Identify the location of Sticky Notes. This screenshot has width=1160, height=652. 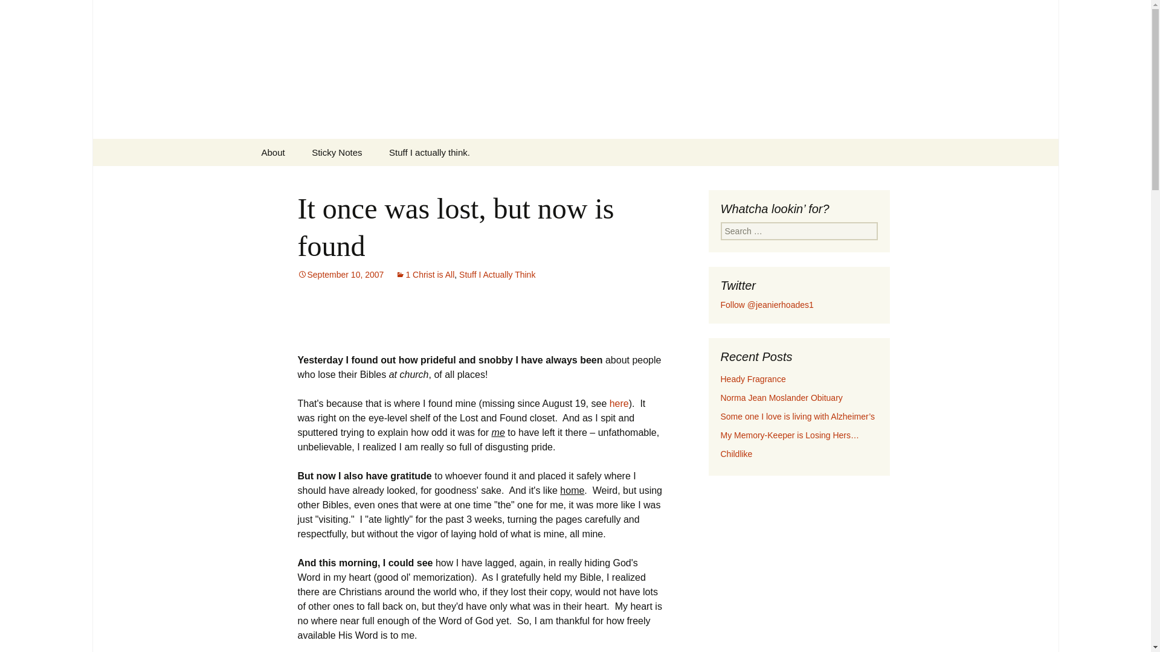
(336, 152).